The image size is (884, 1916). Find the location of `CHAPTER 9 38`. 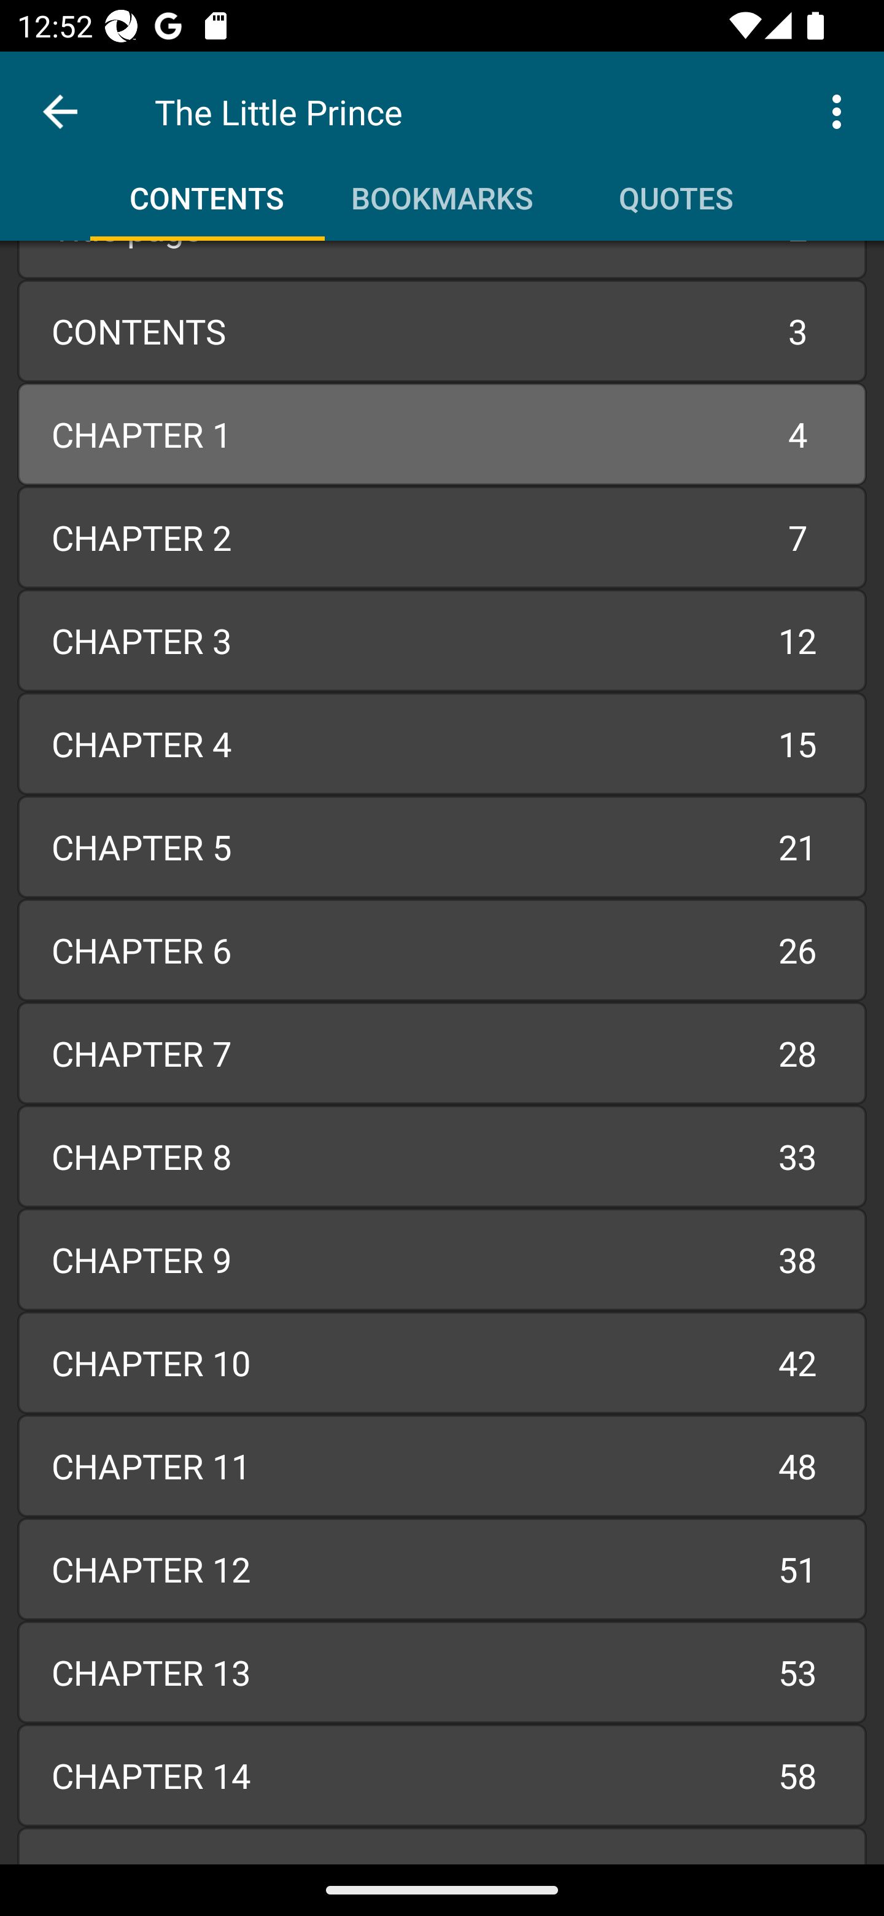

CHAPTER 9 38 is located at coordinates (442, 1259).